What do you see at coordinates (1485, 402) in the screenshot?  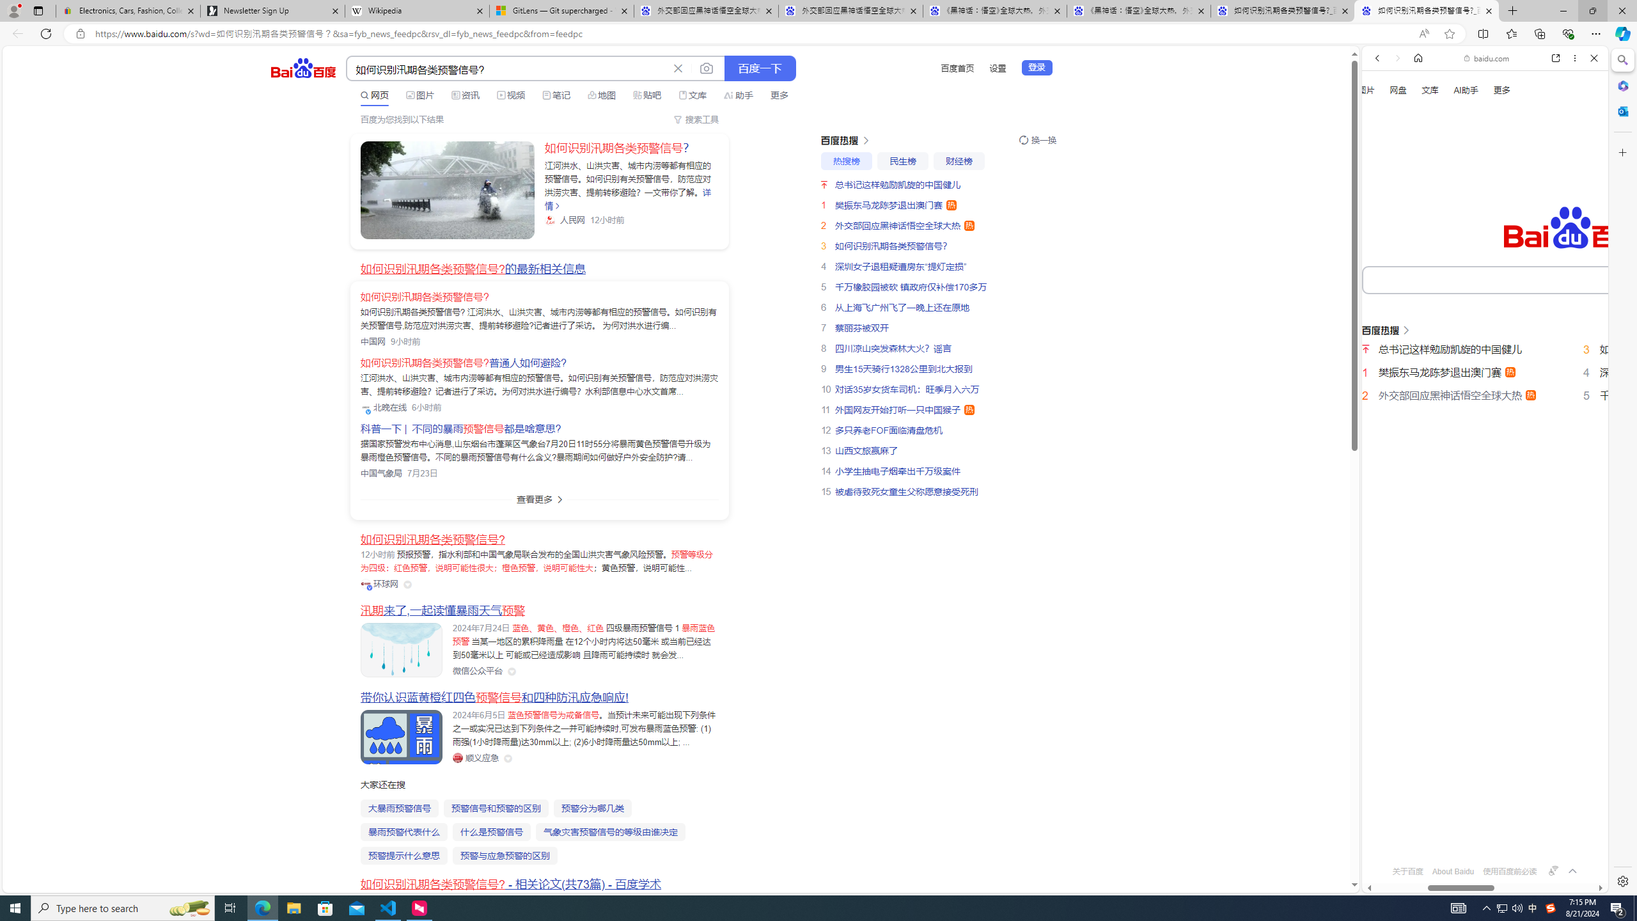 I see `English (Uk)` at bounding box center [1485, 402].